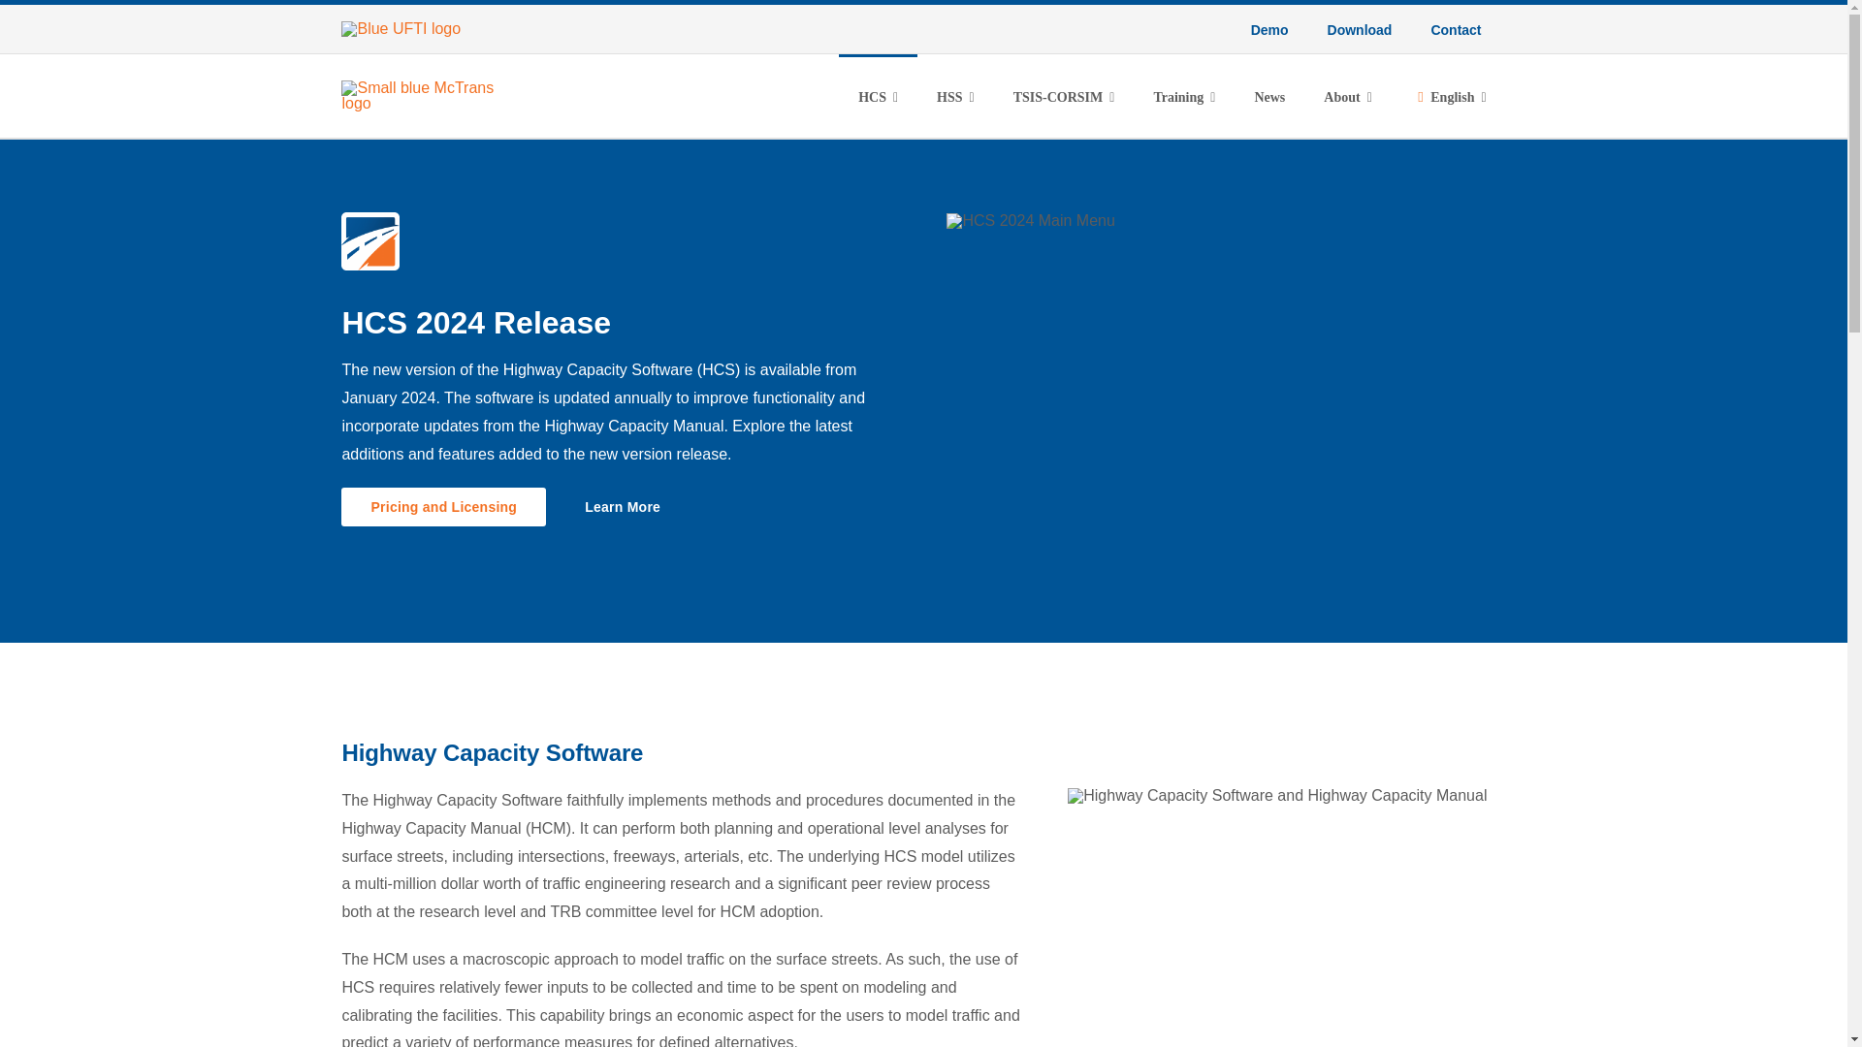 This screenshot has width=1862, height=1047. I want to click on TSIS-CORSIM, so click(1064, 95).